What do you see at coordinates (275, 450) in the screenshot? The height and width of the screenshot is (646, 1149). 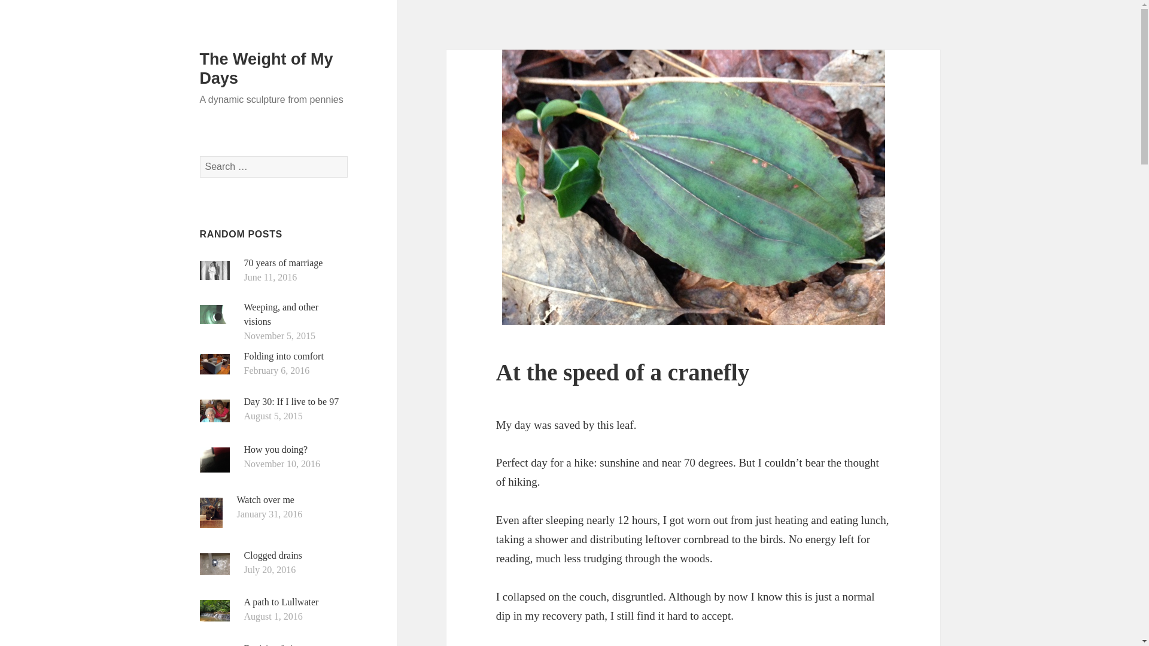 I see `How you doing?` at bounding box center [275, 450].